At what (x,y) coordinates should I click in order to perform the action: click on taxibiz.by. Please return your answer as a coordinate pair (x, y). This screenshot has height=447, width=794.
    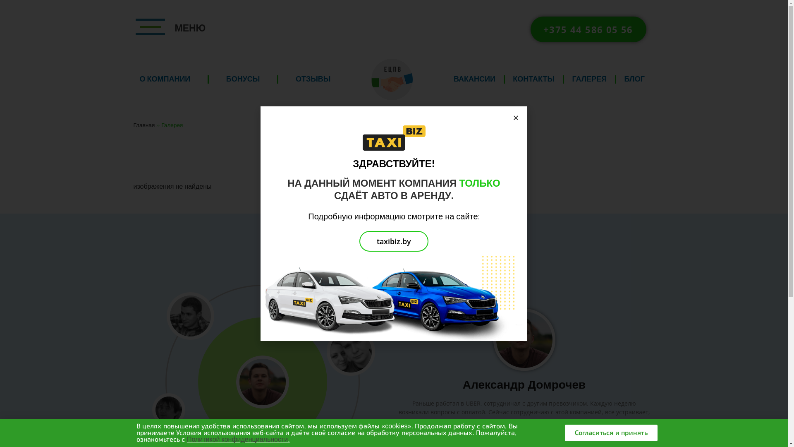
    Looking at the image, I should click on (394, 241).